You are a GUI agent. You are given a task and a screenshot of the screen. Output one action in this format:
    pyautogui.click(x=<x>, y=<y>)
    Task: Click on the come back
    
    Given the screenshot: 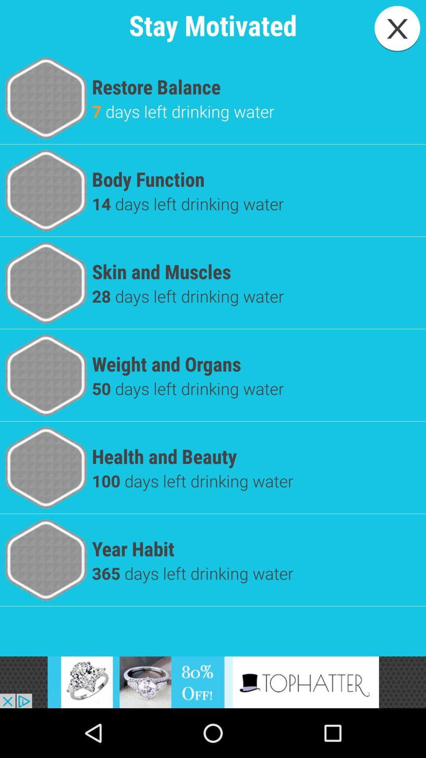 What is the action you would take?
    pyautogui.click(x=397, y=28)
    